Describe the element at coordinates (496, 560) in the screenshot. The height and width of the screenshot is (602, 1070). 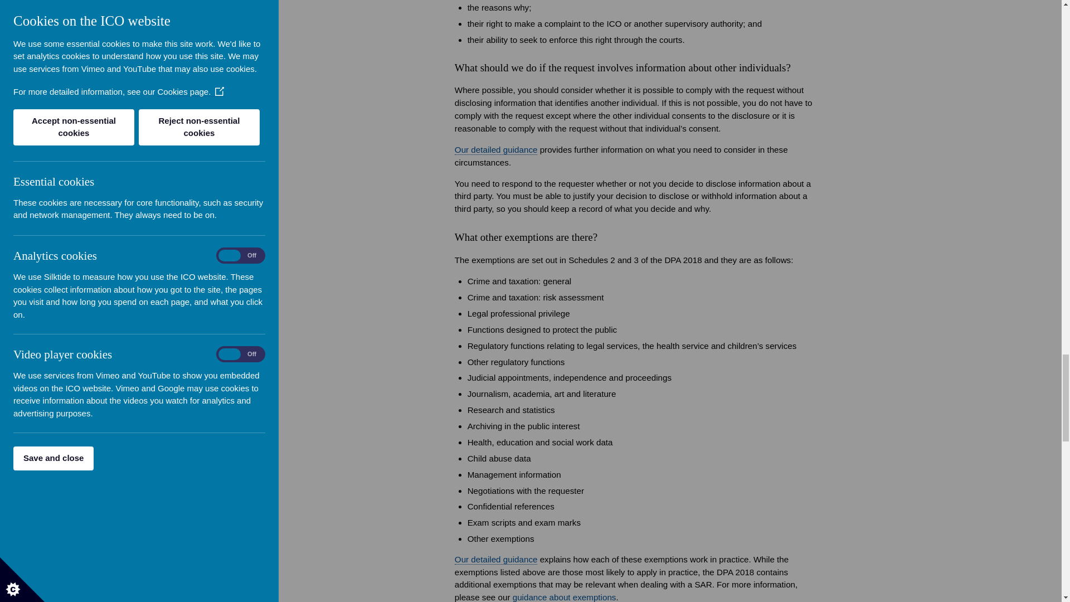
I see `What other exemptions are there?` at that location.